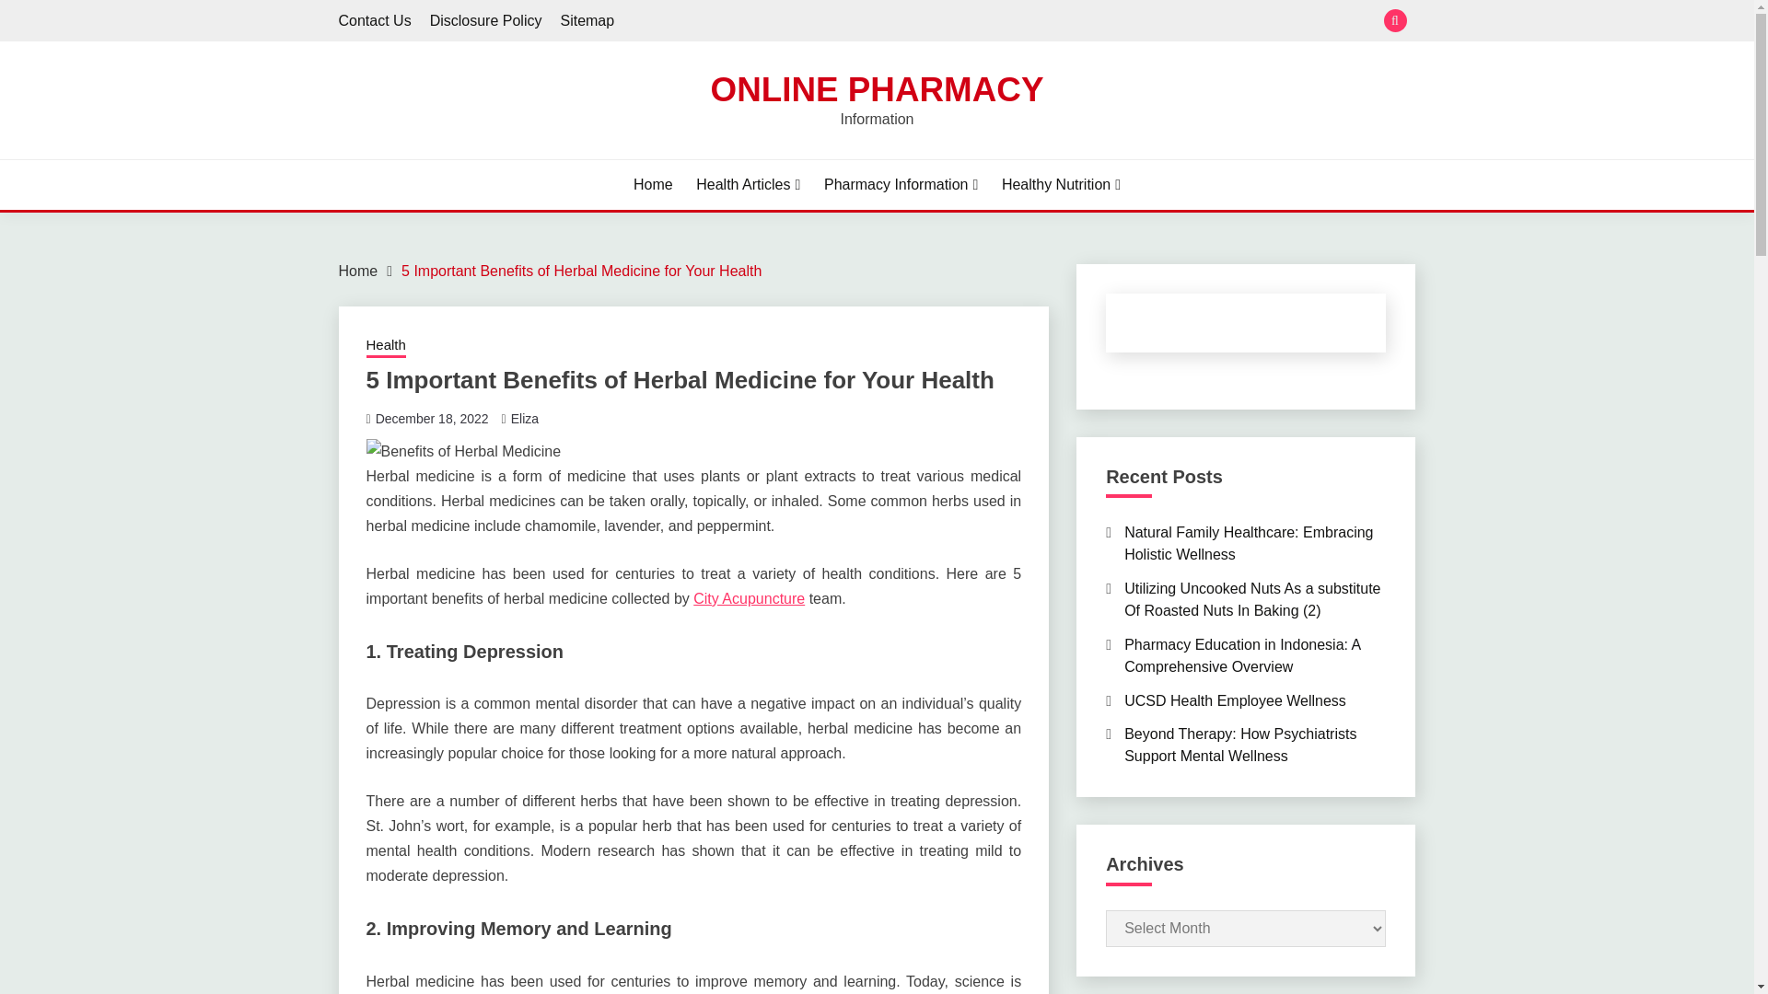 The image size is (1768, 994). What do you see at coordinates (587, 20) in the screenshot?
I see `Sitemap` at bounding box center [587, 20].